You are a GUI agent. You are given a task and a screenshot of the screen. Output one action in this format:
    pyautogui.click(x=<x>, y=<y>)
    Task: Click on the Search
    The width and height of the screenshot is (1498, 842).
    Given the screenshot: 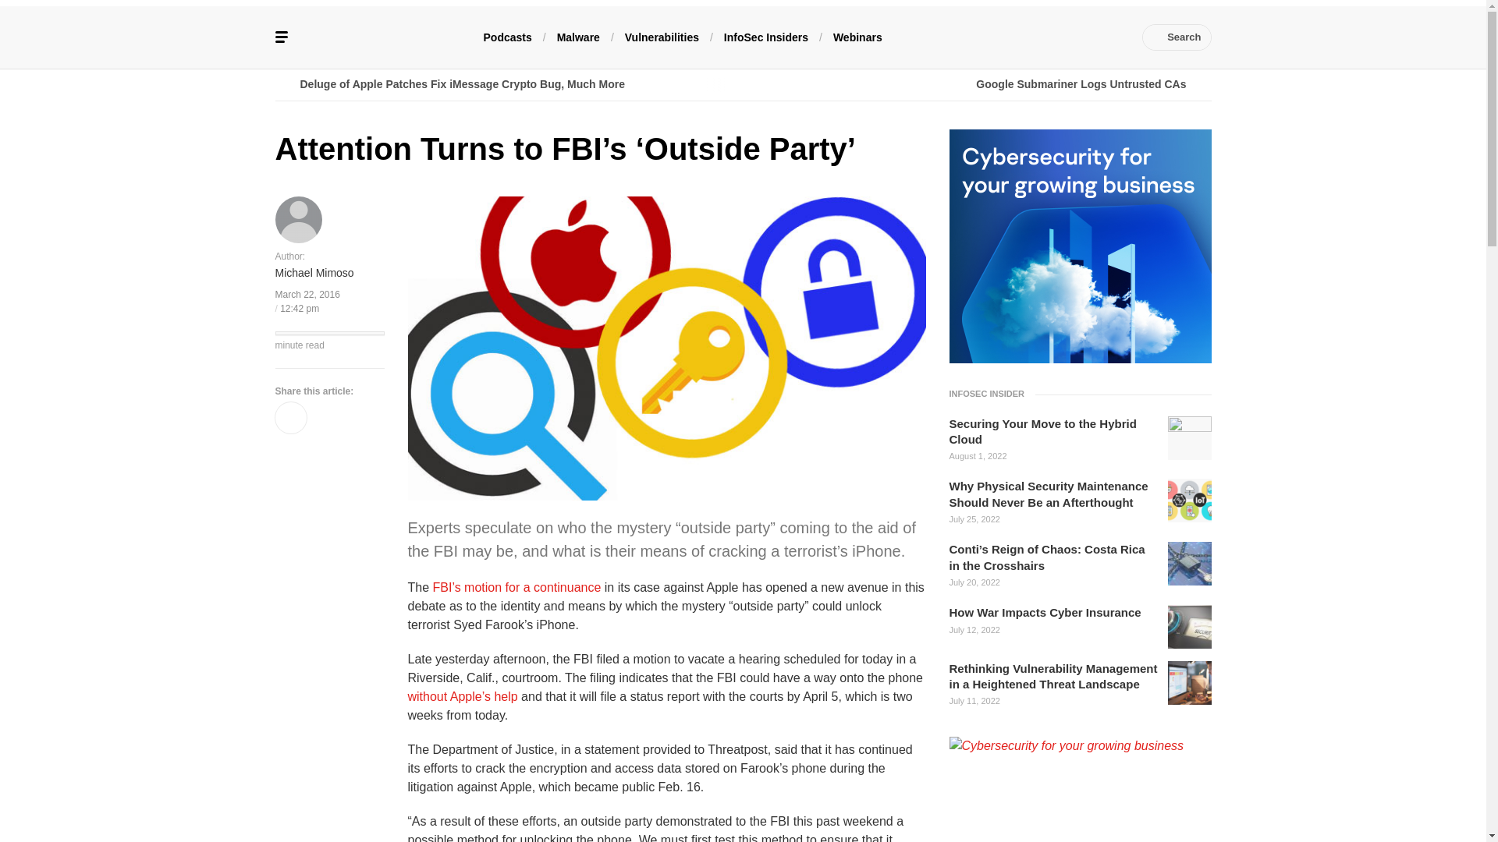 What is the action you would take?
    pyautogui.click(x=1177, y=37)
    